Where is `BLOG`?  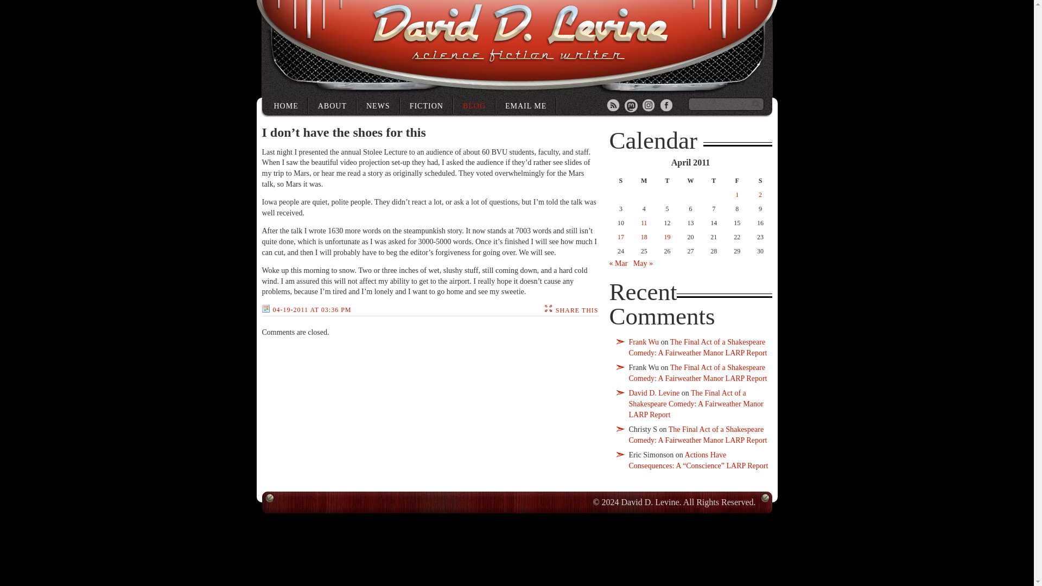
BLOG is located at coordinates (474, 105).